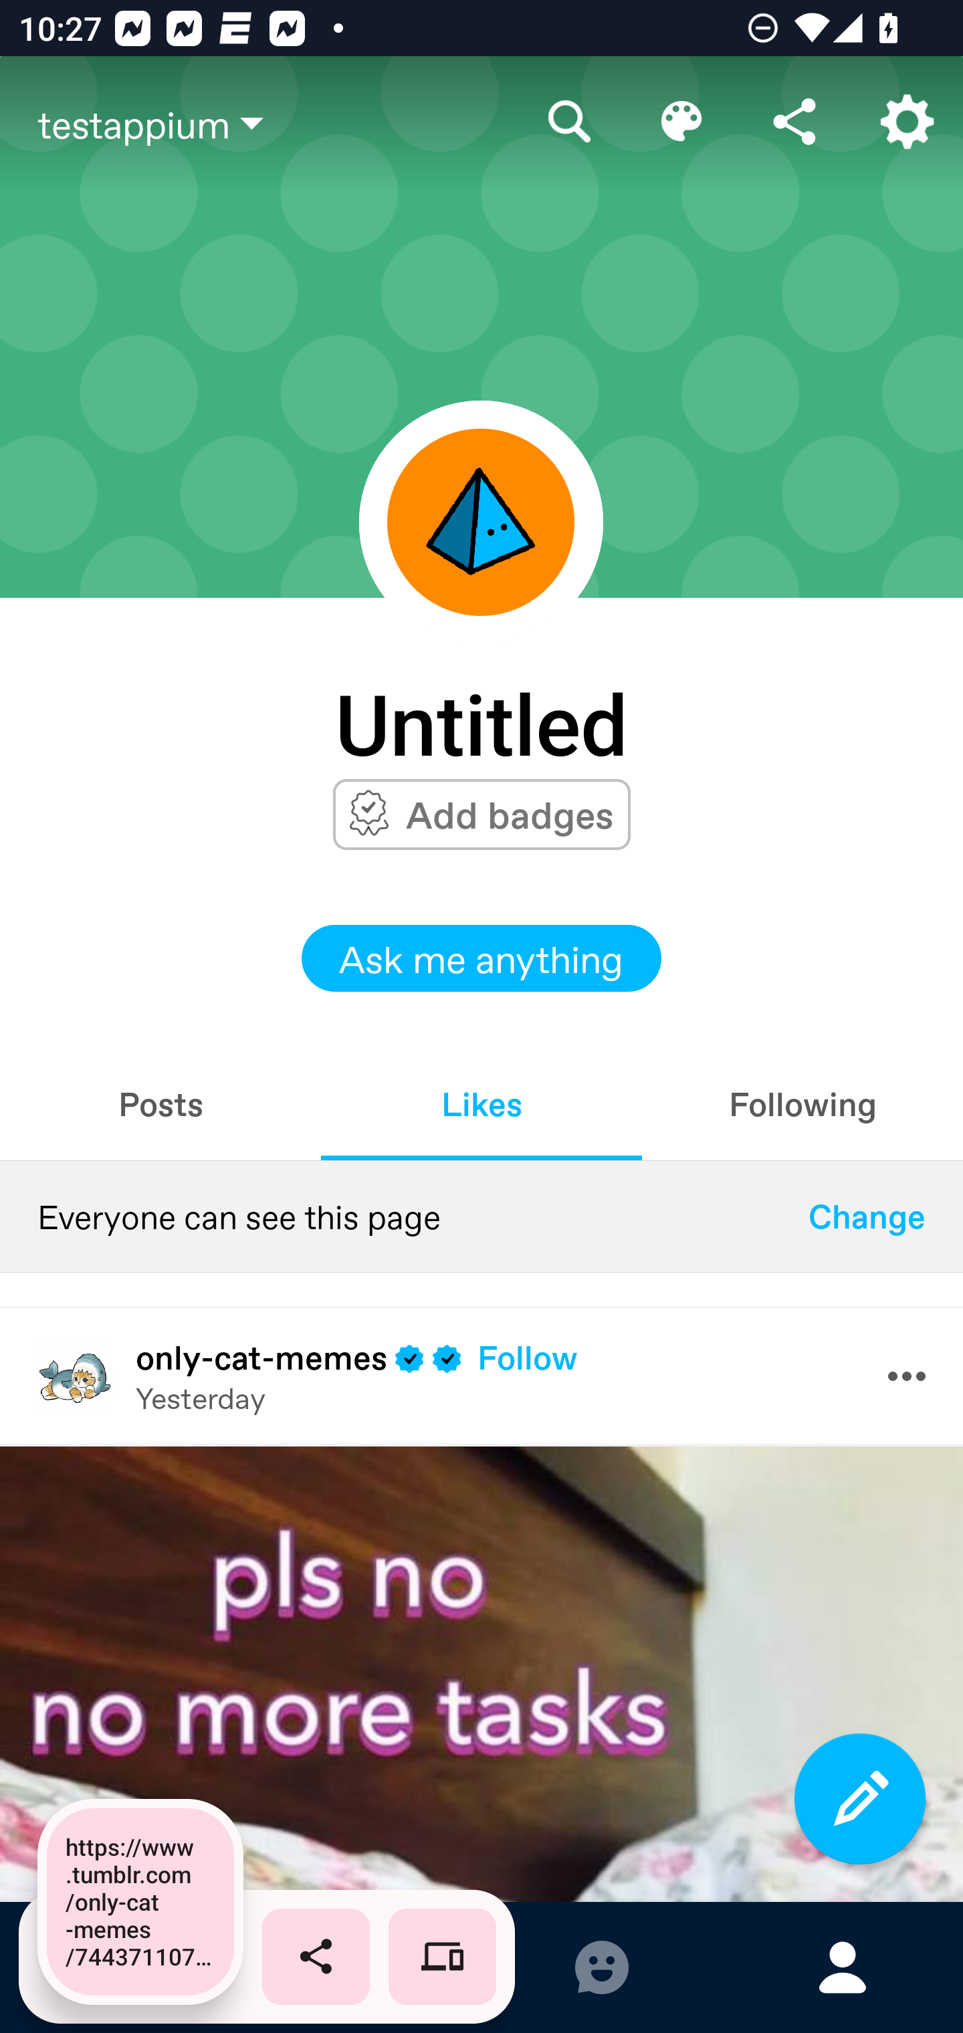 The height and width of the screenshot is (2033, 963). Describe the element at coordinates (682, 122) in the screenshot. I see `Edit` at that location.